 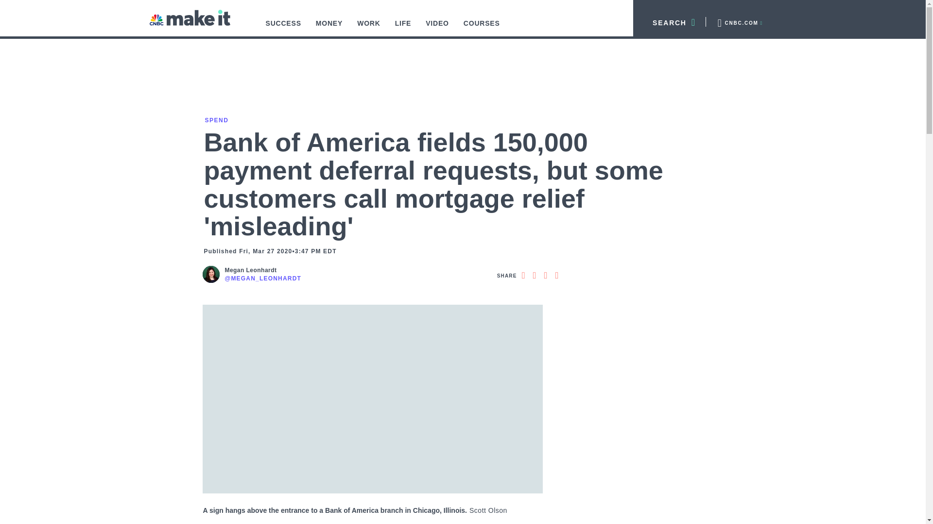 I want to click on CNBC.COM, so click(x=739, y=21).